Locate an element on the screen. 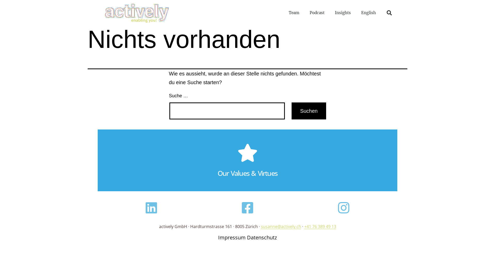 Image resolution: width=495 pixels, height=278 pixels. Impressum is located at coordinates (232, 237).